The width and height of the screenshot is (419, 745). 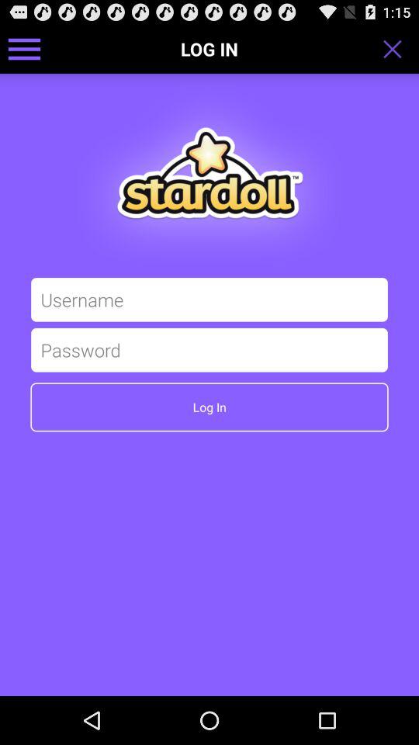 What do you see at coordinates (209, 300) in the screenshot?
I see `username` at bounding box center [209, 300].